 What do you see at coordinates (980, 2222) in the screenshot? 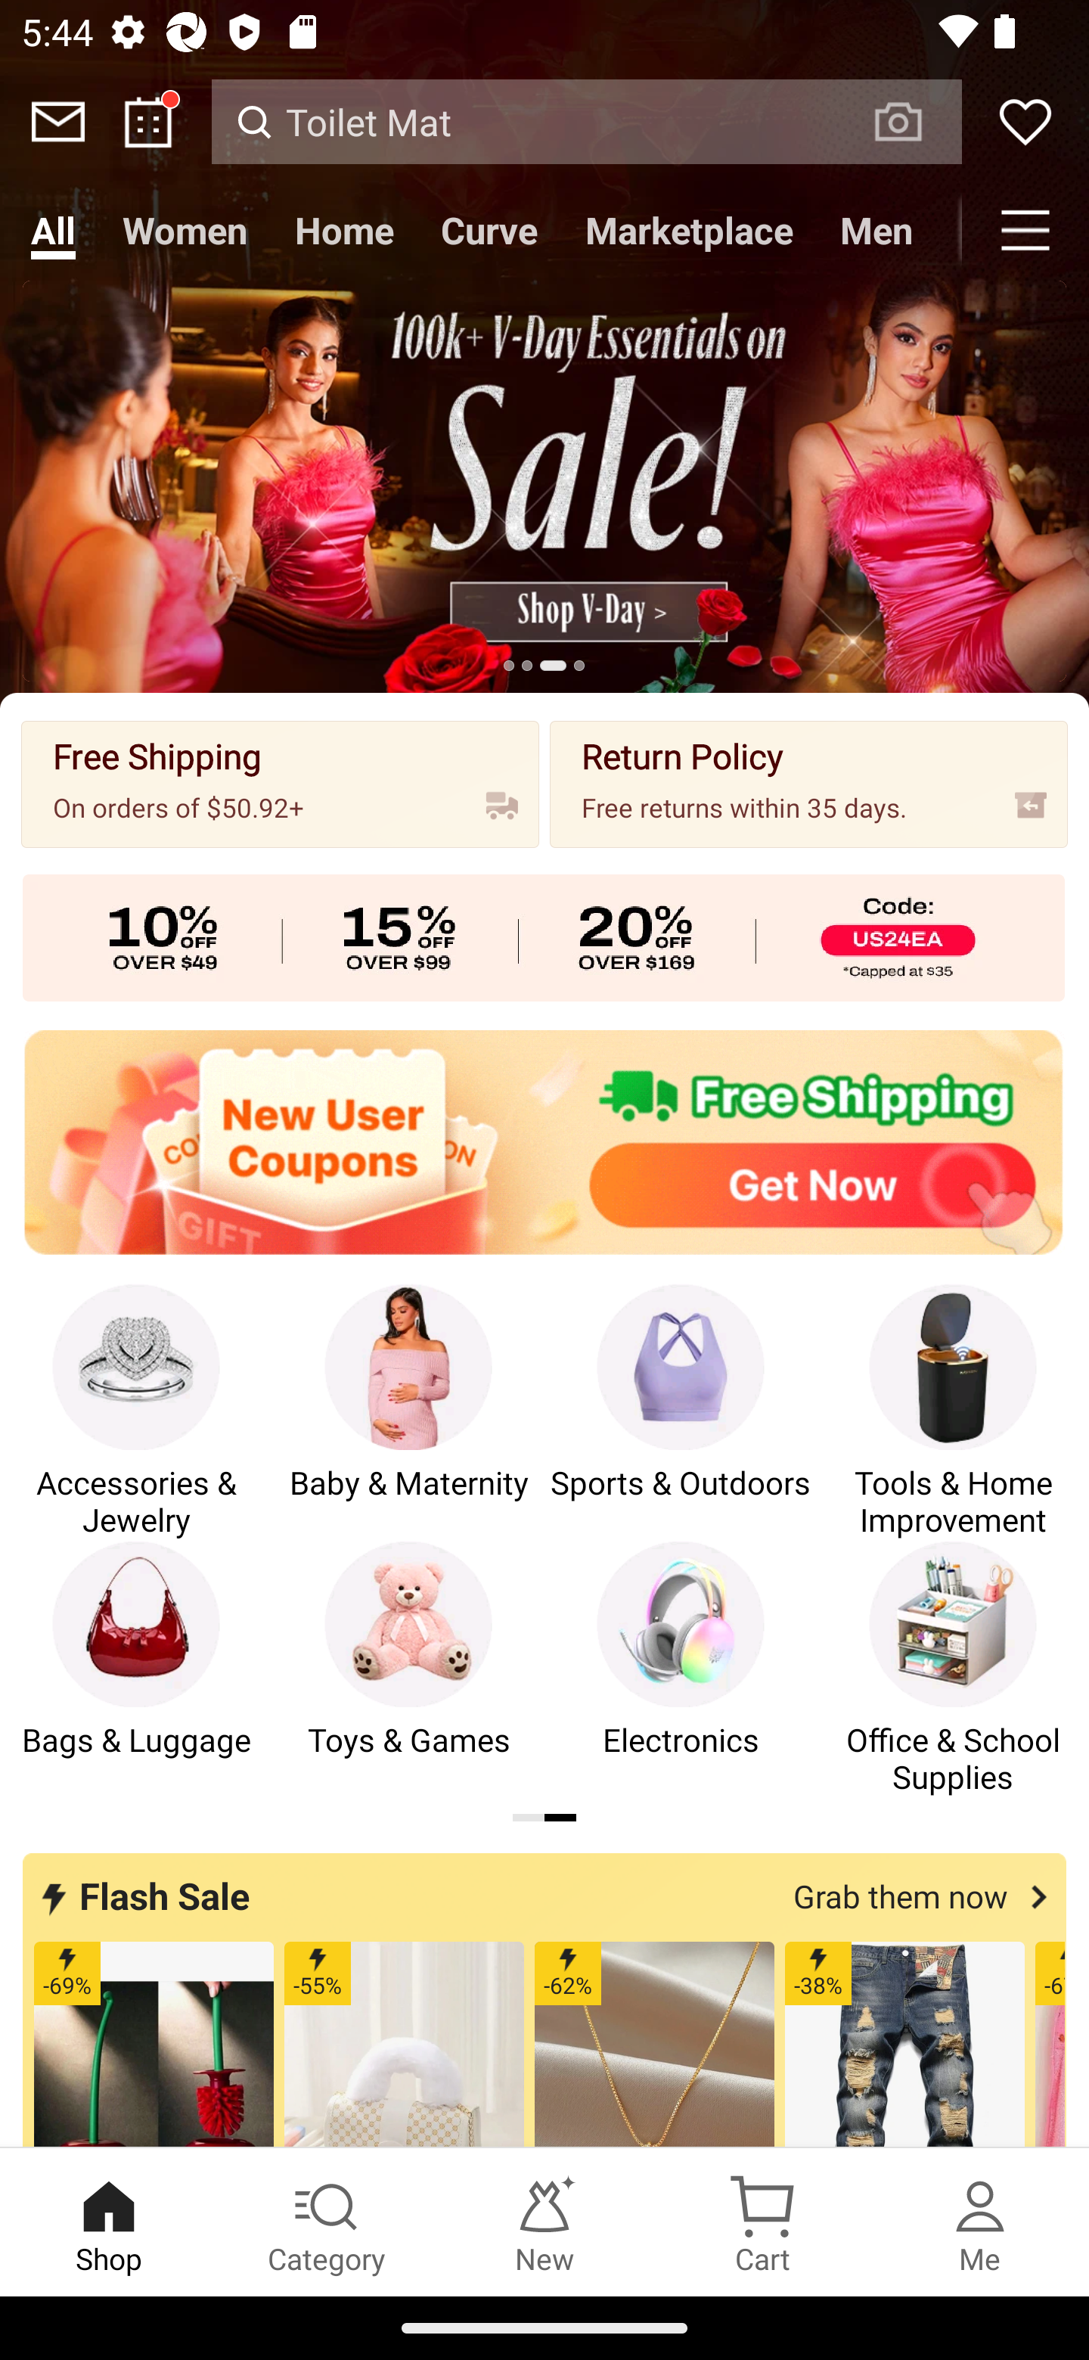
I see `Me` at bounding box center [980, 2222].